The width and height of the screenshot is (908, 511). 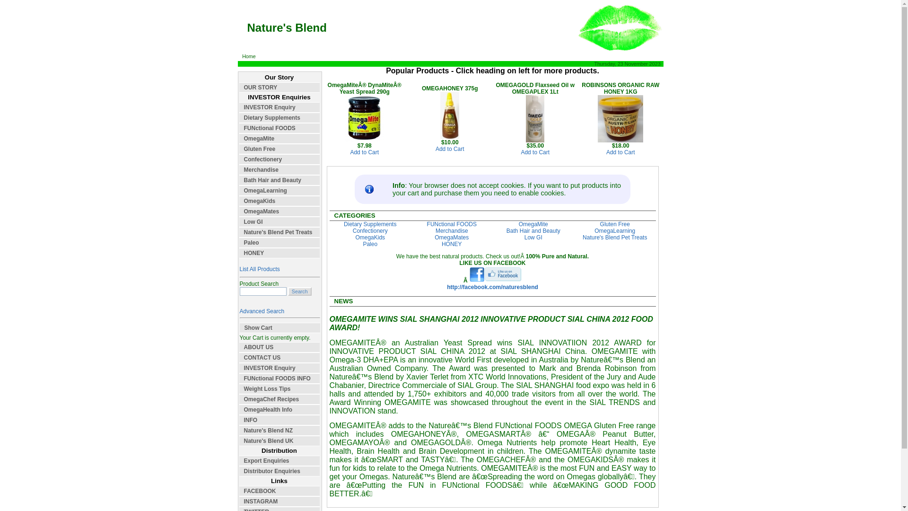 I want to click on OmegaHealth Info, so click(x=279, y=410).